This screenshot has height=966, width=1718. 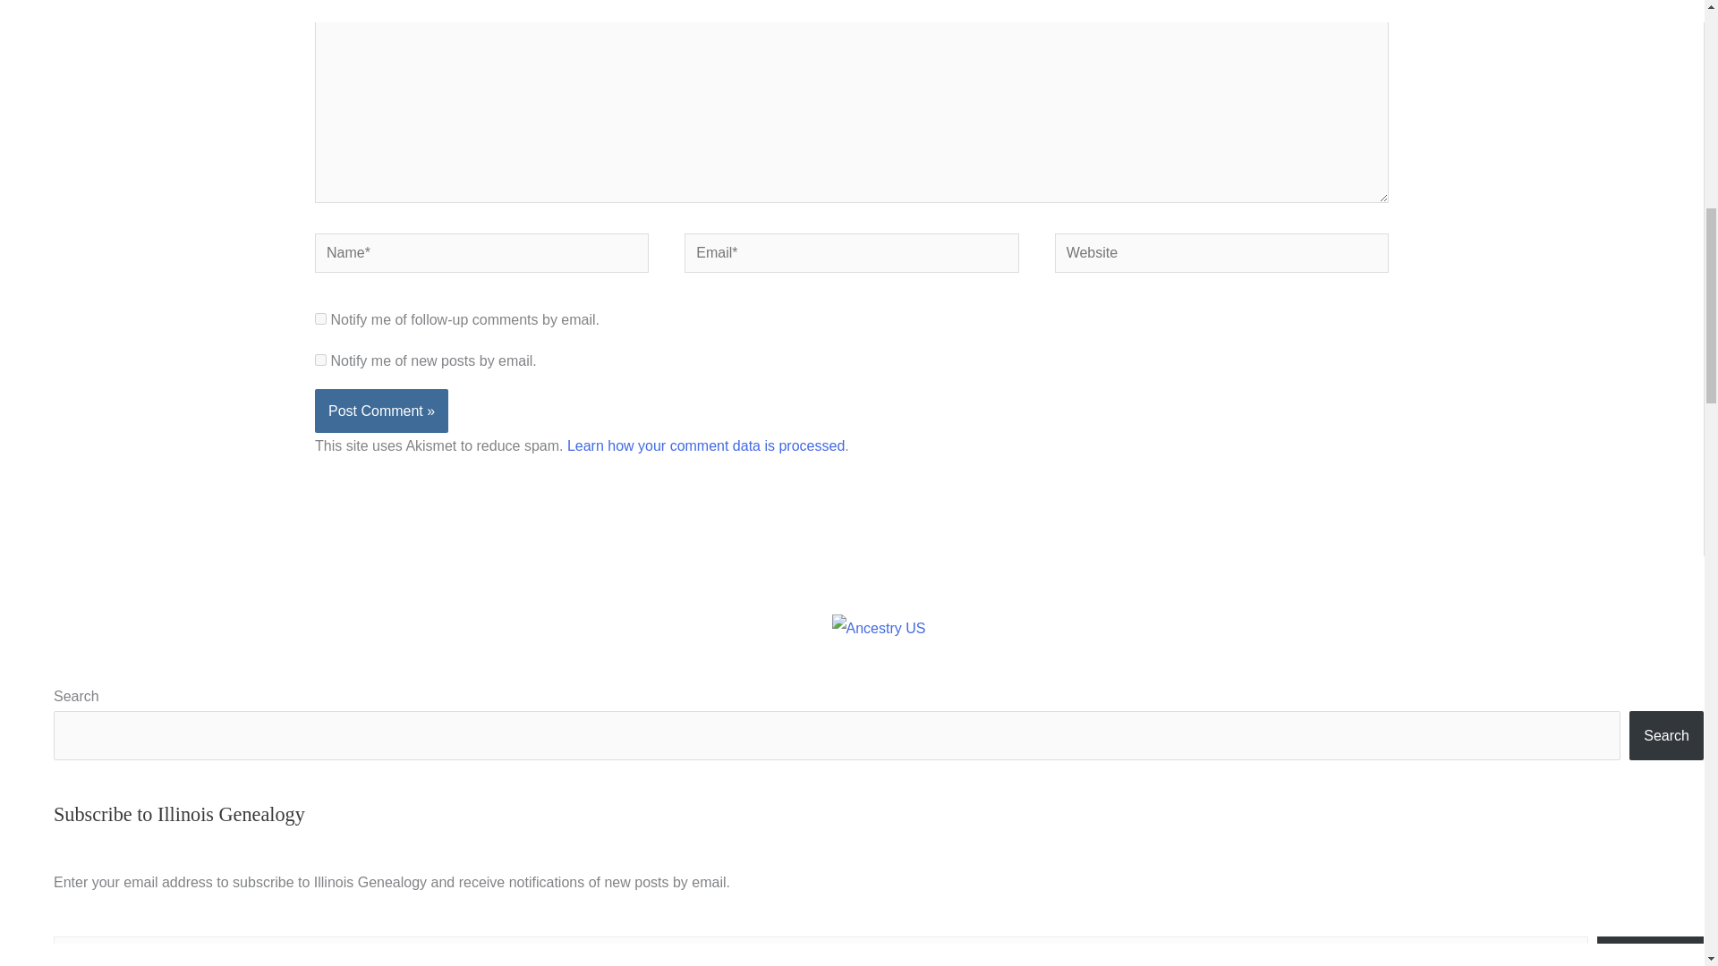 I want to click on subscribe, so click(x=320, y=318).